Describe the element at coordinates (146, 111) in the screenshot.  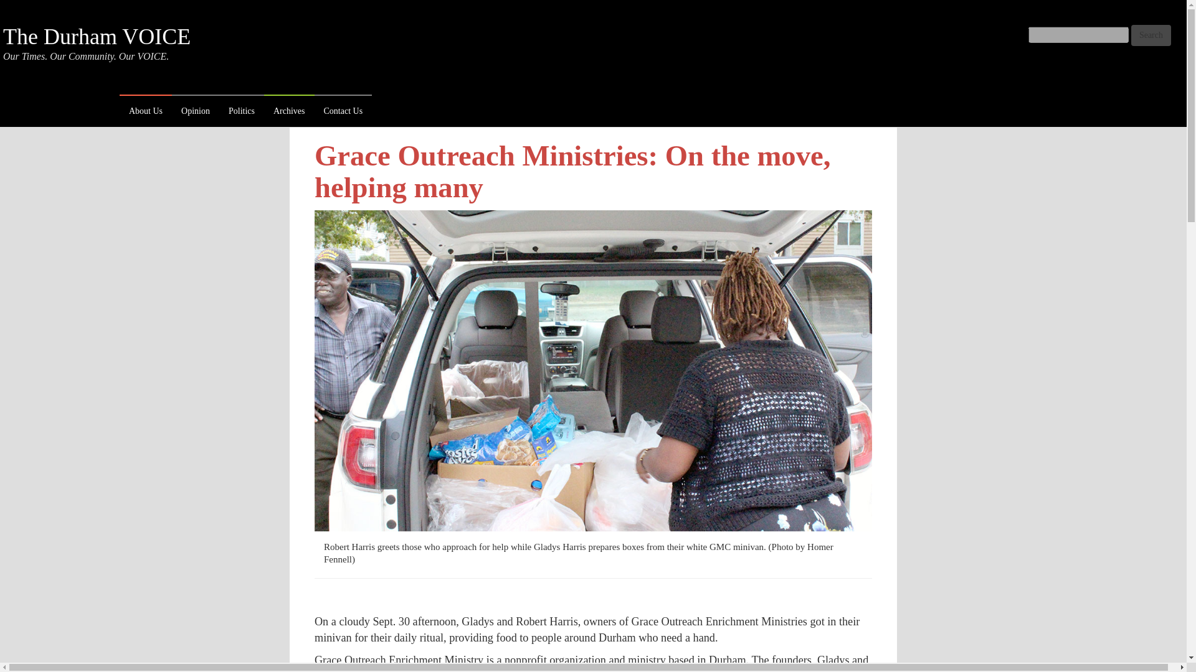
I see `About Us` at that location.